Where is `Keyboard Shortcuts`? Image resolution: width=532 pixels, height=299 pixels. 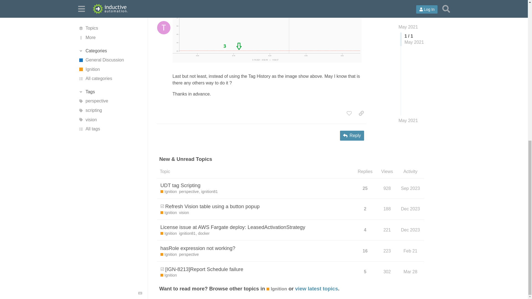
Keyboard Shortcuts is located at coordinates (140, 29).